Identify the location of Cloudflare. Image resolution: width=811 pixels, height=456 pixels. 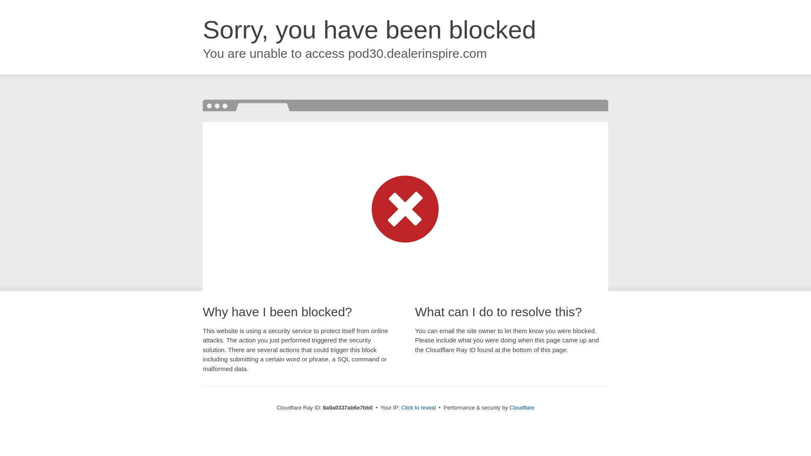
(522, 407).